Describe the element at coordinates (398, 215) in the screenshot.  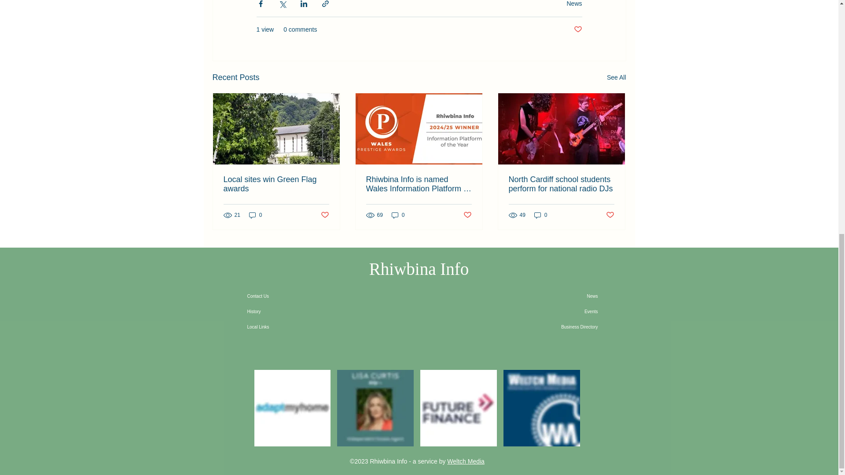
I see `0` at that location.